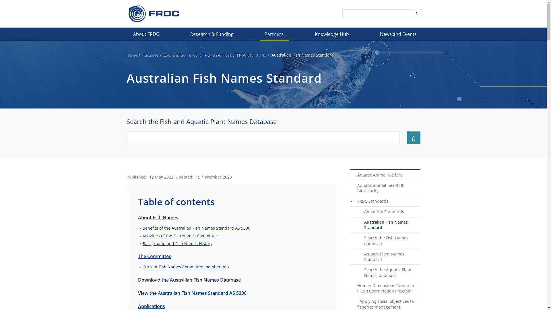 The image size is (551, 310). Describe the element at coordinates (185, 267) in the screenshot. I see `Current Fish Names Committee membership` at that location.